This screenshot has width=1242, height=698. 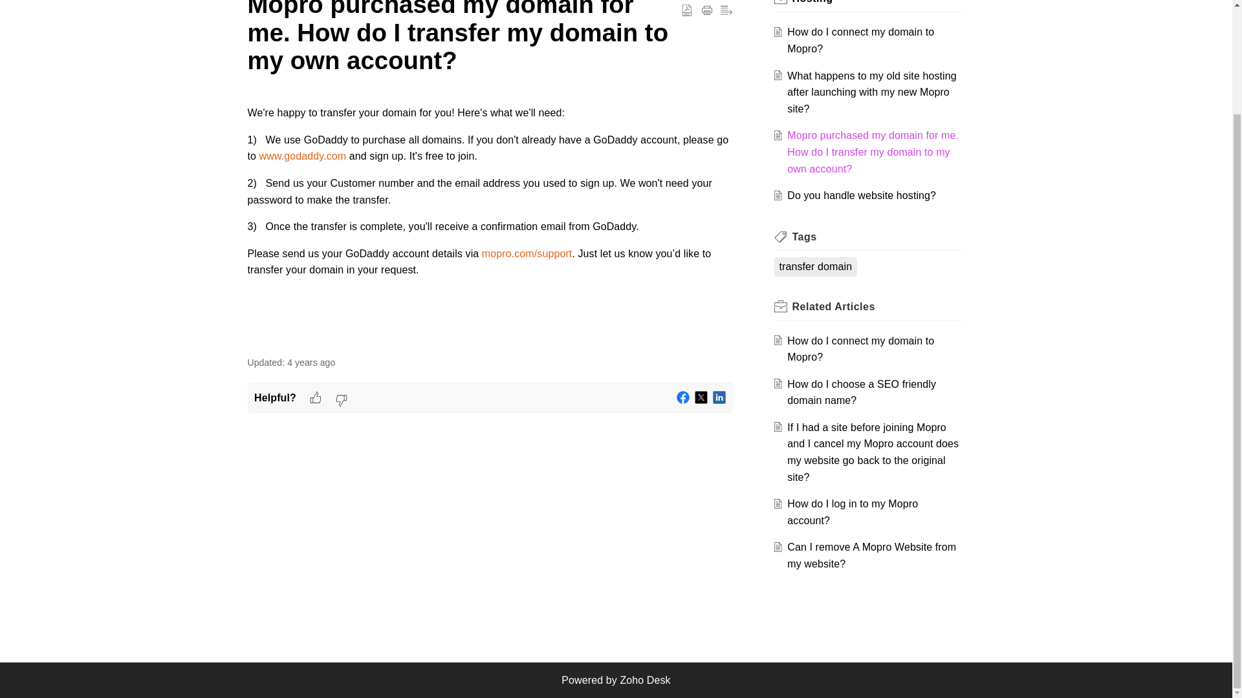 I want to click on LinkedIn, so click(x=719, y=397).